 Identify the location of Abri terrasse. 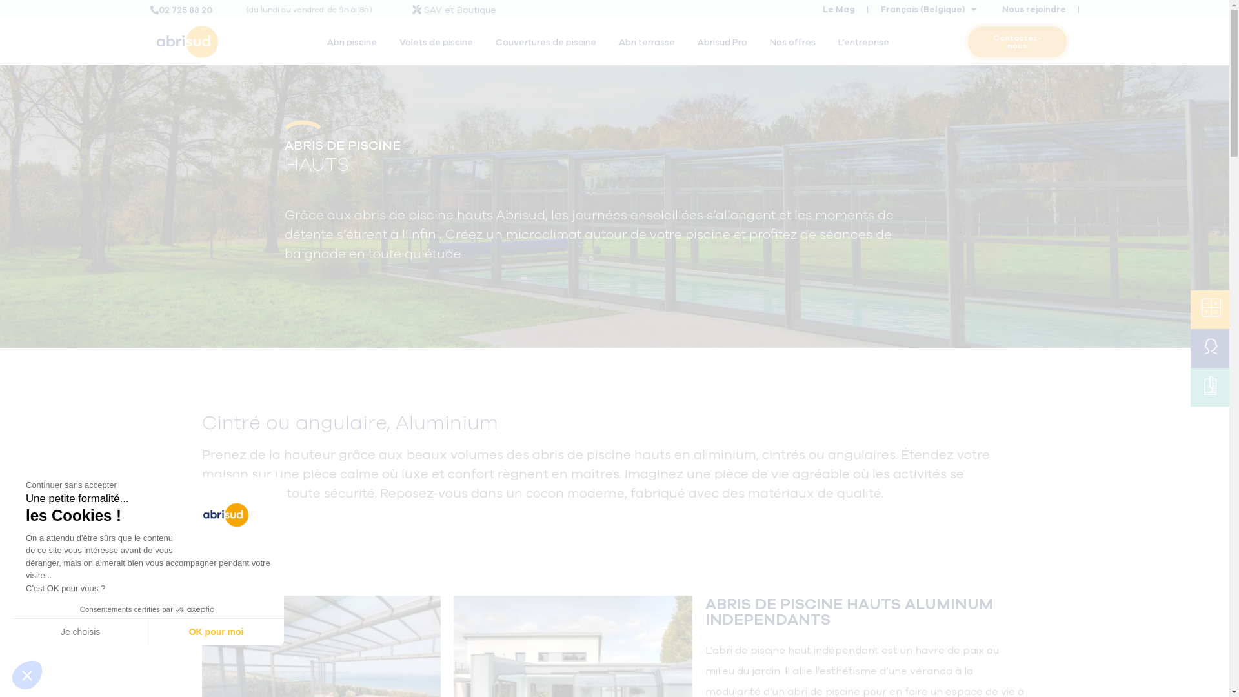
(650, 42).